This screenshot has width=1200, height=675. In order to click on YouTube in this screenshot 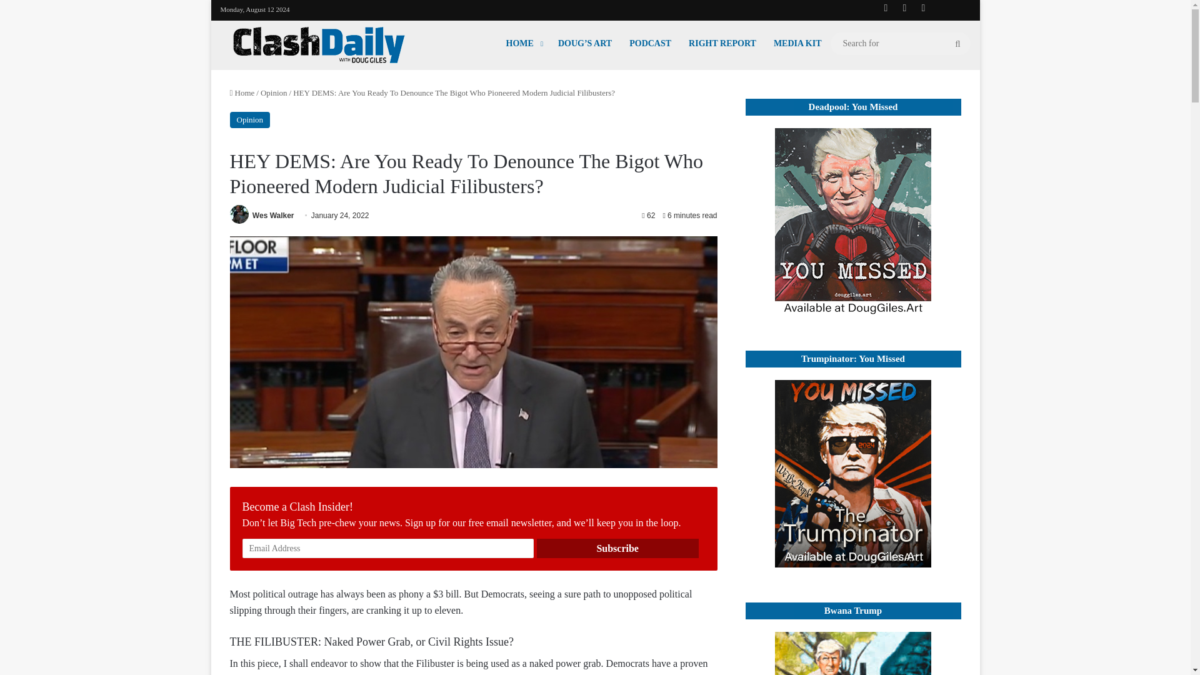, I will do `click(904, 7)`.